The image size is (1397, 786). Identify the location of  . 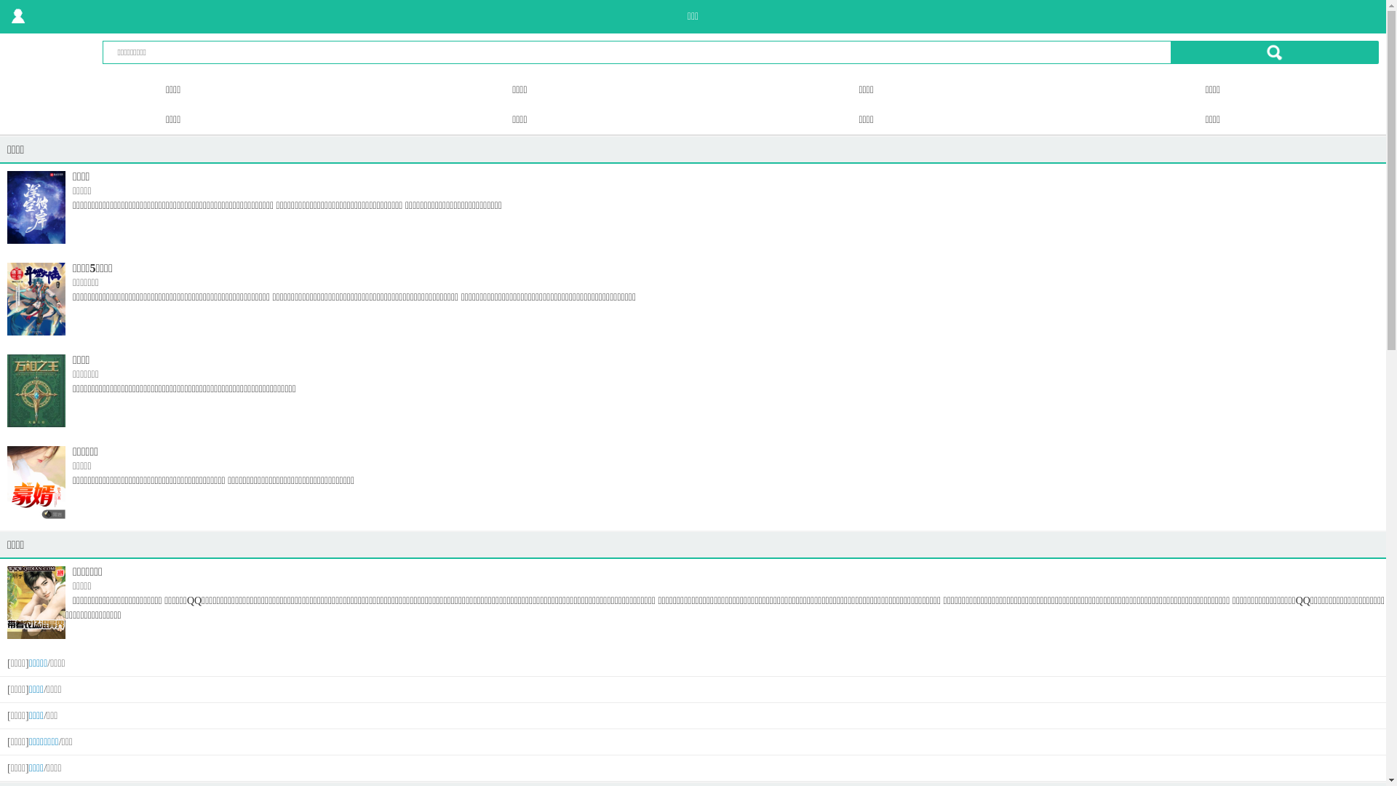
(18, 17).